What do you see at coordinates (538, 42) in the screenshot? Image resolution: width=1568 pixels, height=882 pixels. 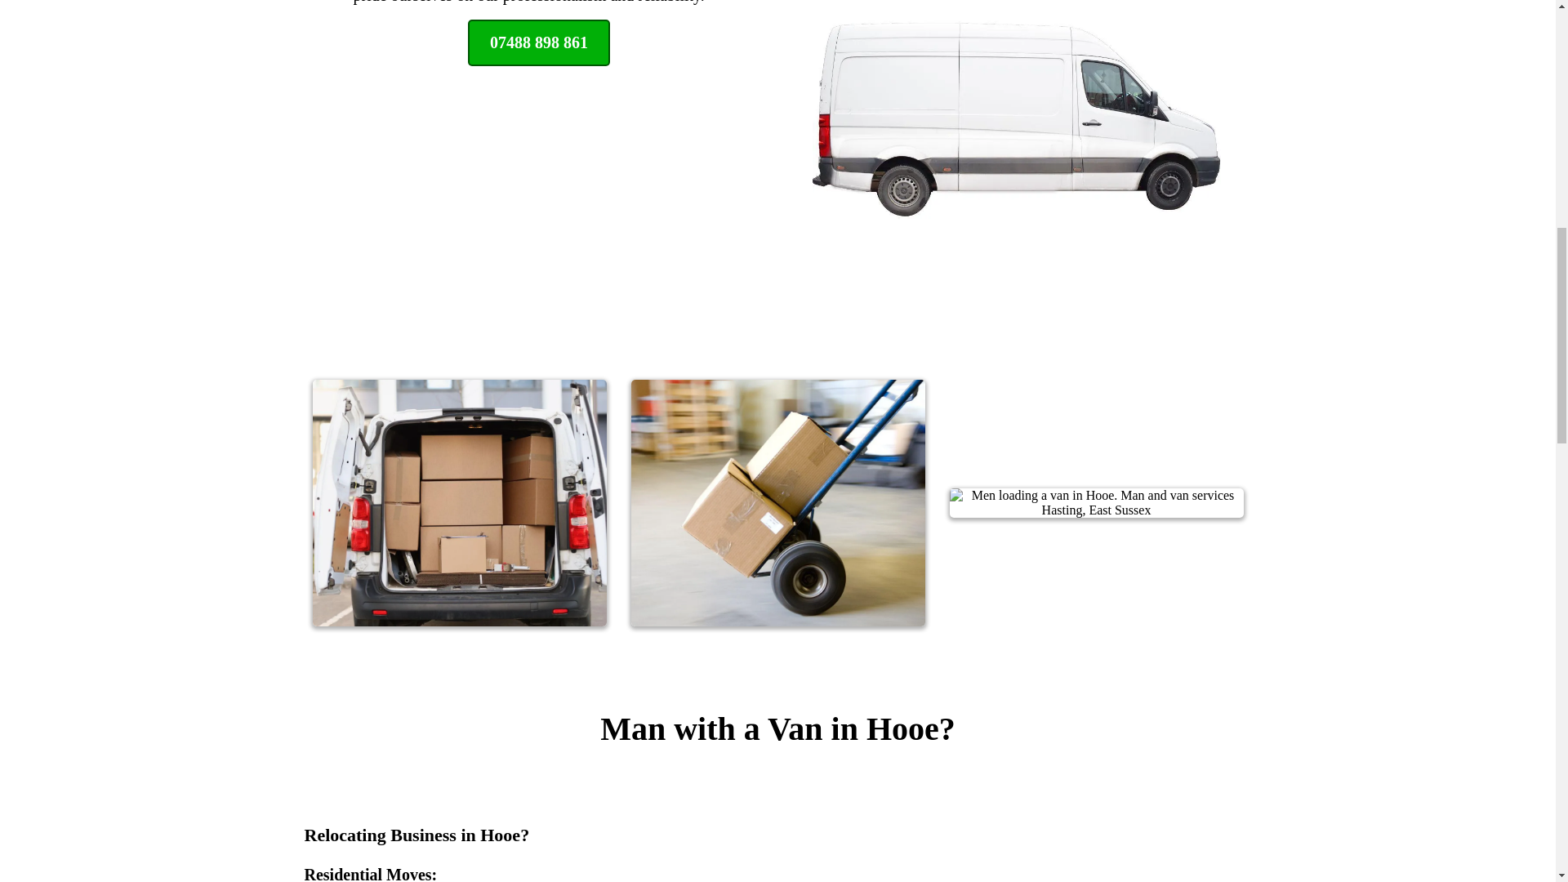 I see `07488 898 861` at bounding box center [538, 42].